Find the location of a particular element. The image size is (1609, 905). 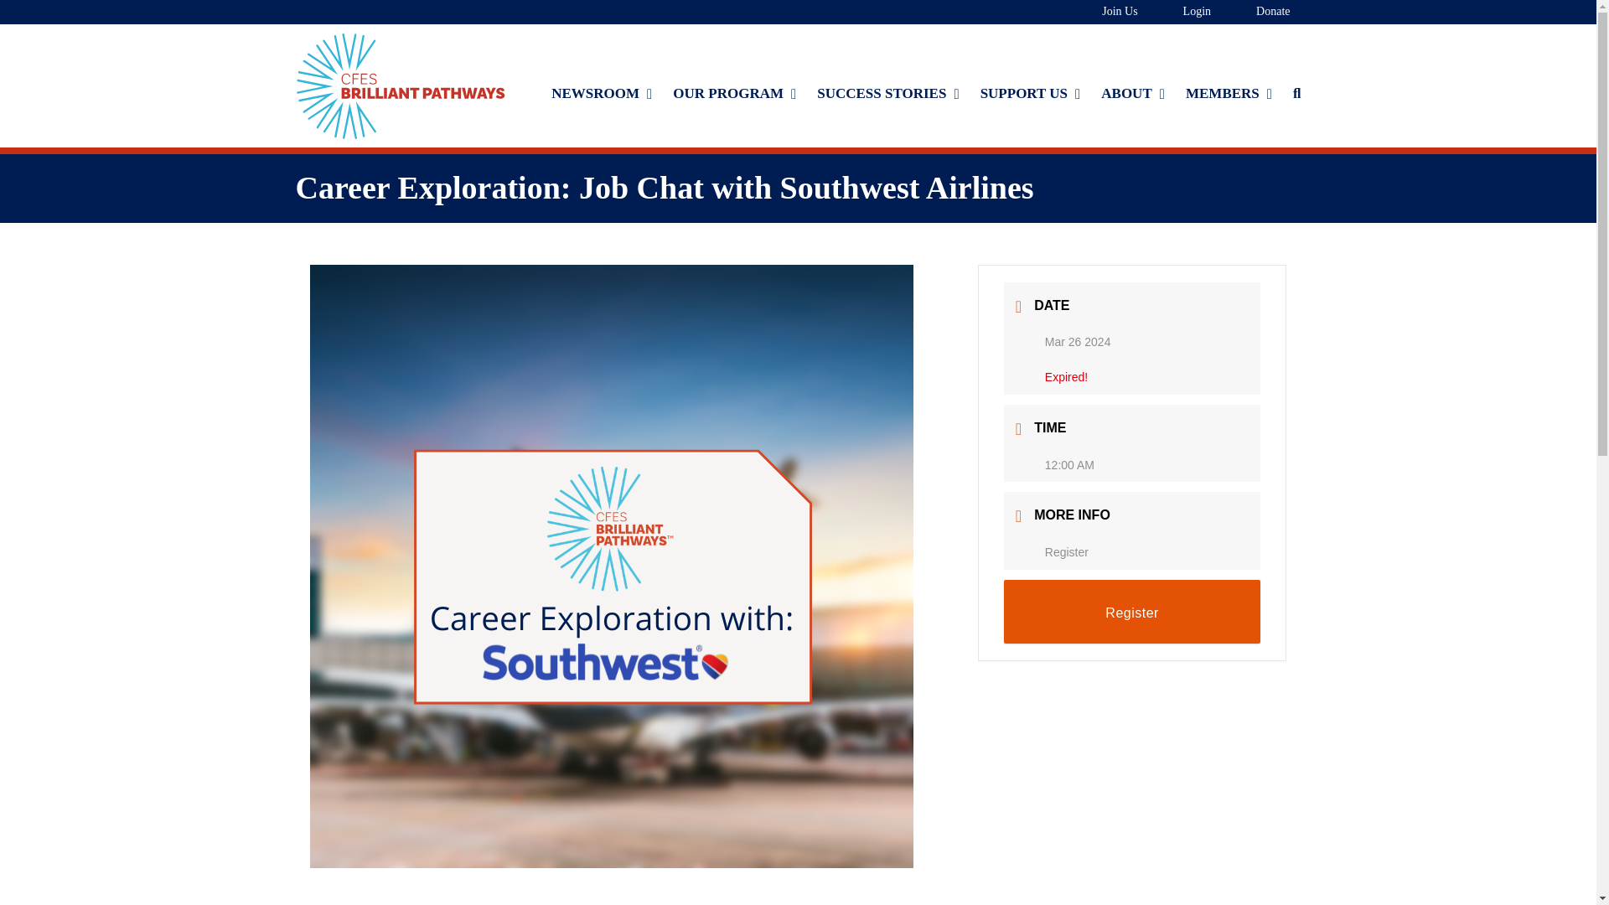

Login is located at coordinates (1185, 12).